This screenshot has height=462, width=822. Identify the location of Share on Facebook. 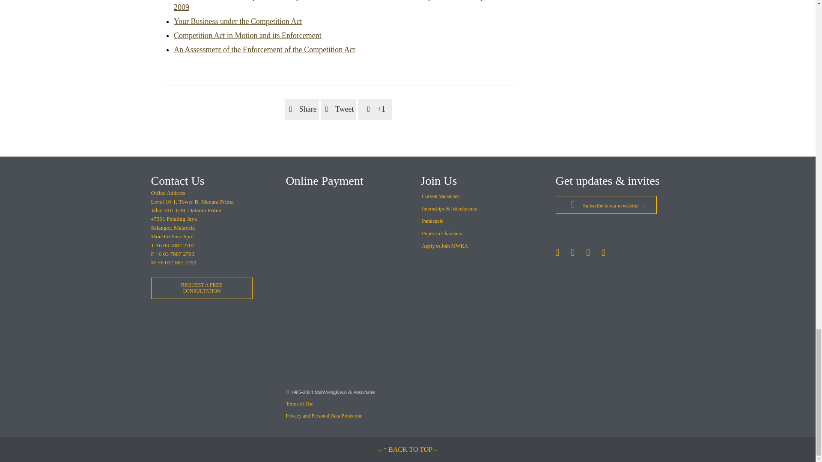
(301, 110).